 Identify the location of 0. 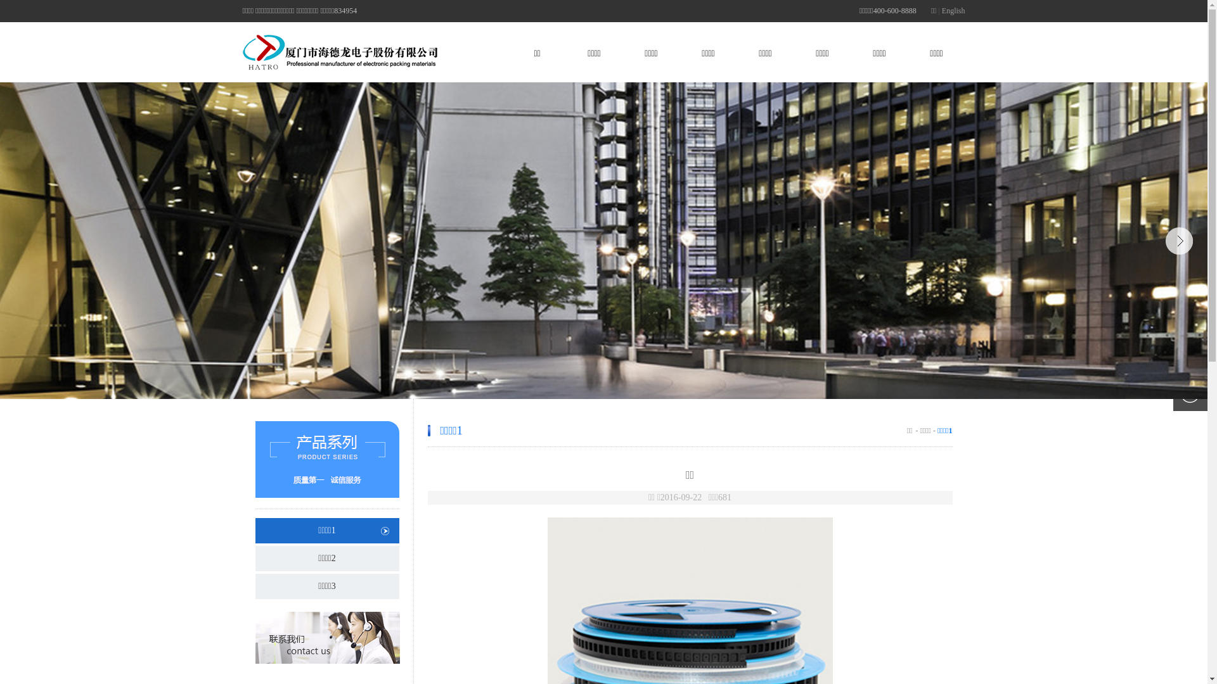
(603, 241).